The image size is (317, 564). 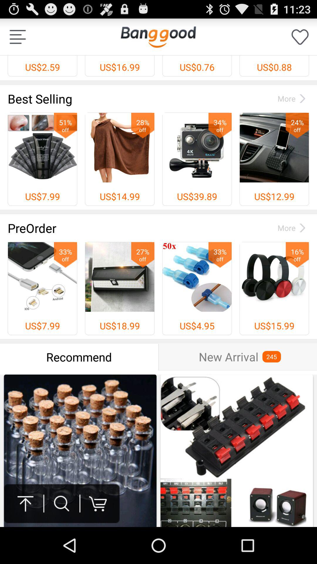 What do you see at coordinates (158, 37) in the screenshot?
I see `click app to the left of the us$0.88 icon` at bounding box center [158, 37].